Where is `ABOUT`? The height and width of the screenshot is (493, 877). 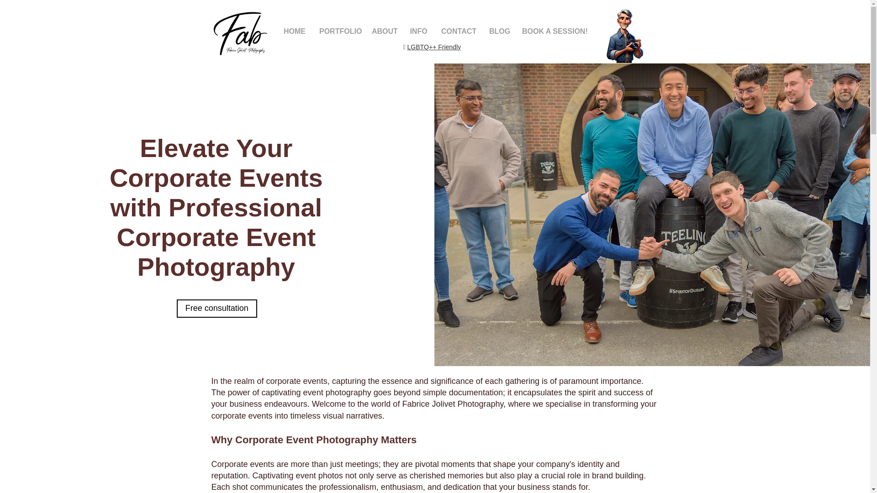
ABOUT is located at coordinates (384, 31).